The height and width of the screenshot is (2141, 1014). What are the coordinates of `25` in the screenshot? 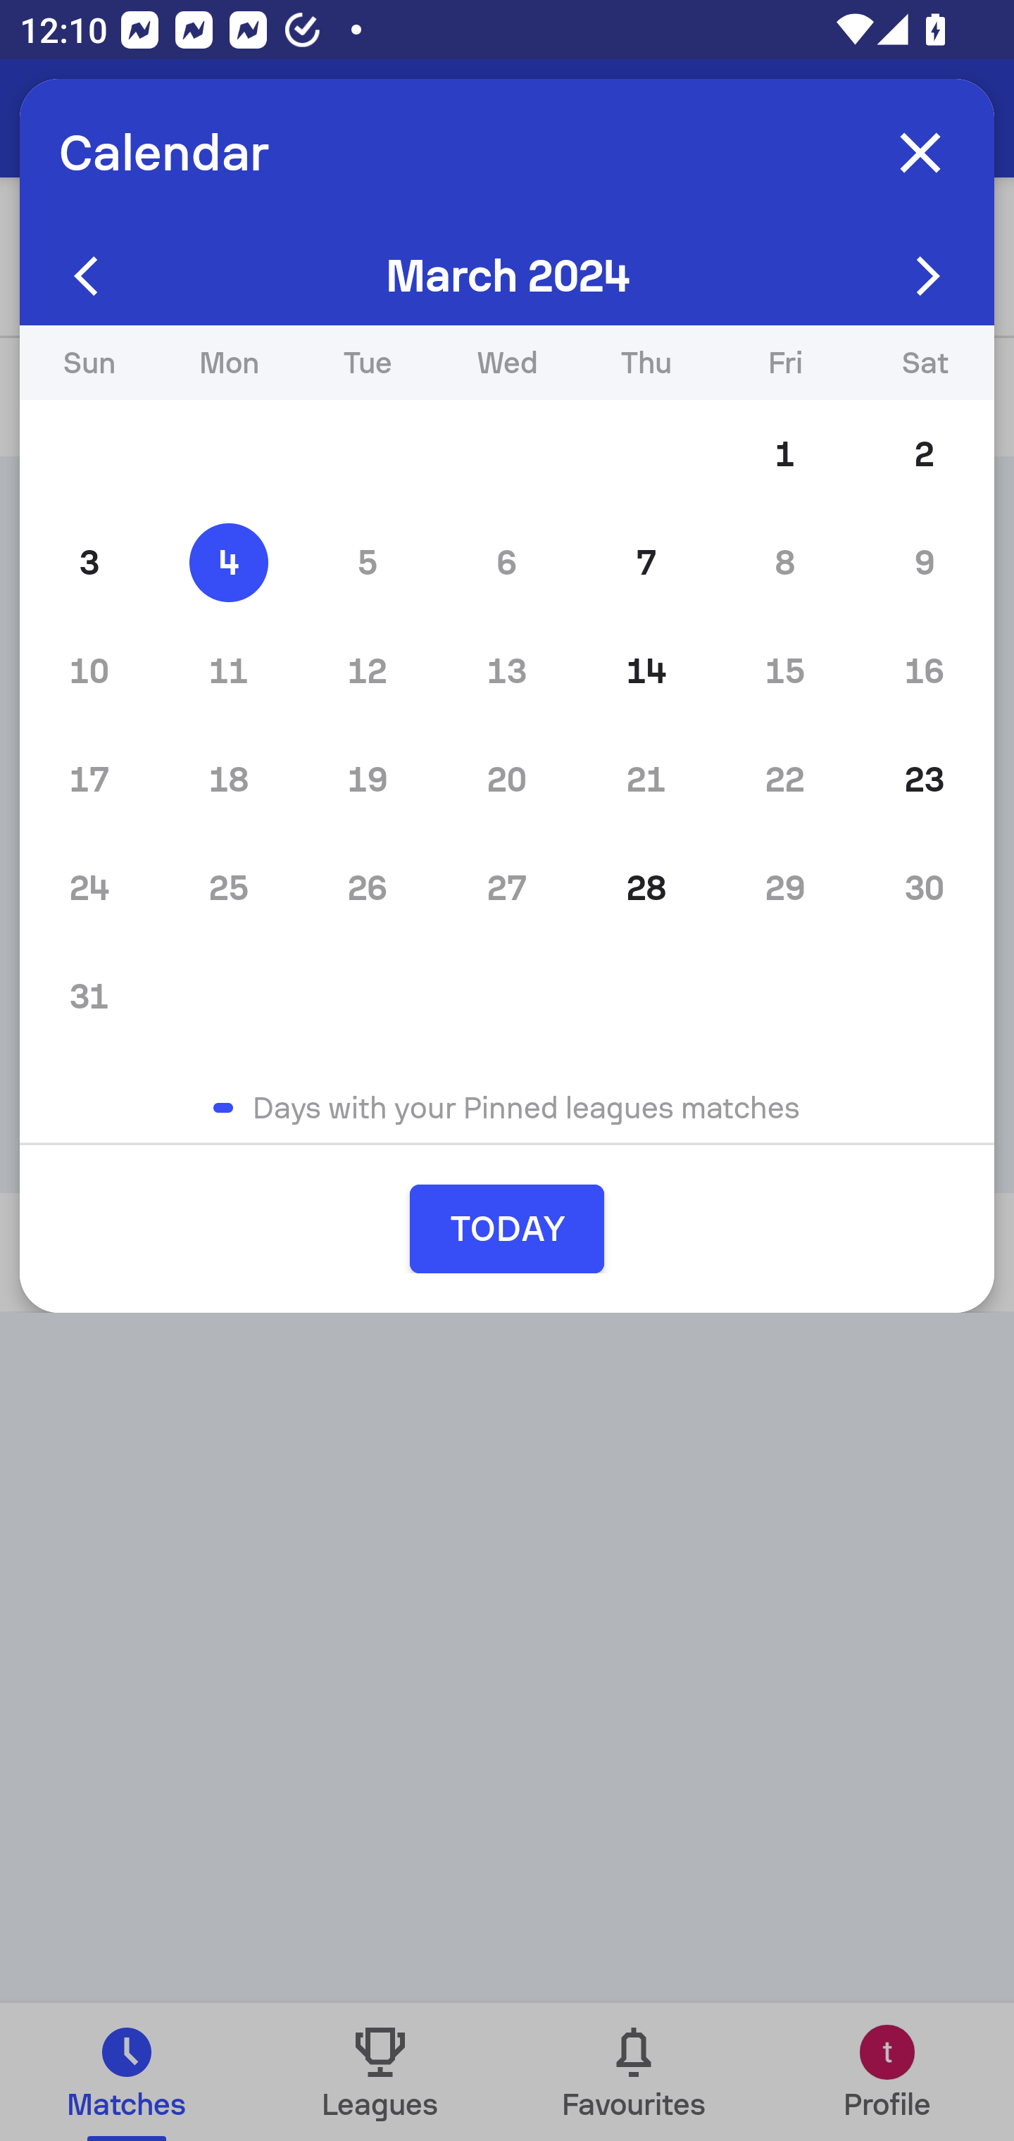 It's located at (228, 887).